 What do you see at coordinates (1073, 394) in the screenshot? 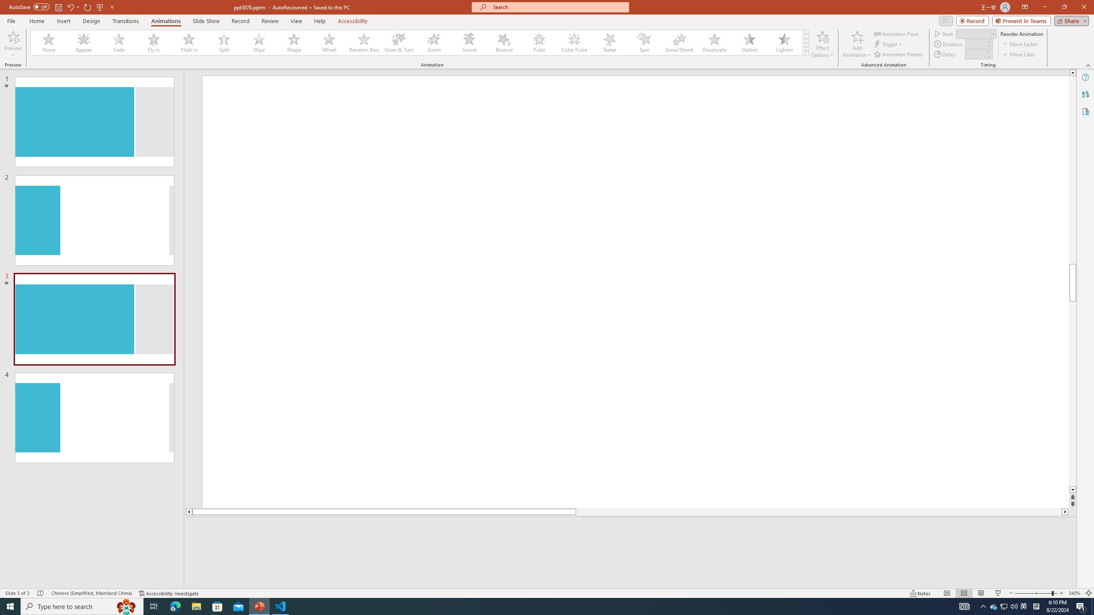
I see `Page down` at bounding box center [1073, 394].